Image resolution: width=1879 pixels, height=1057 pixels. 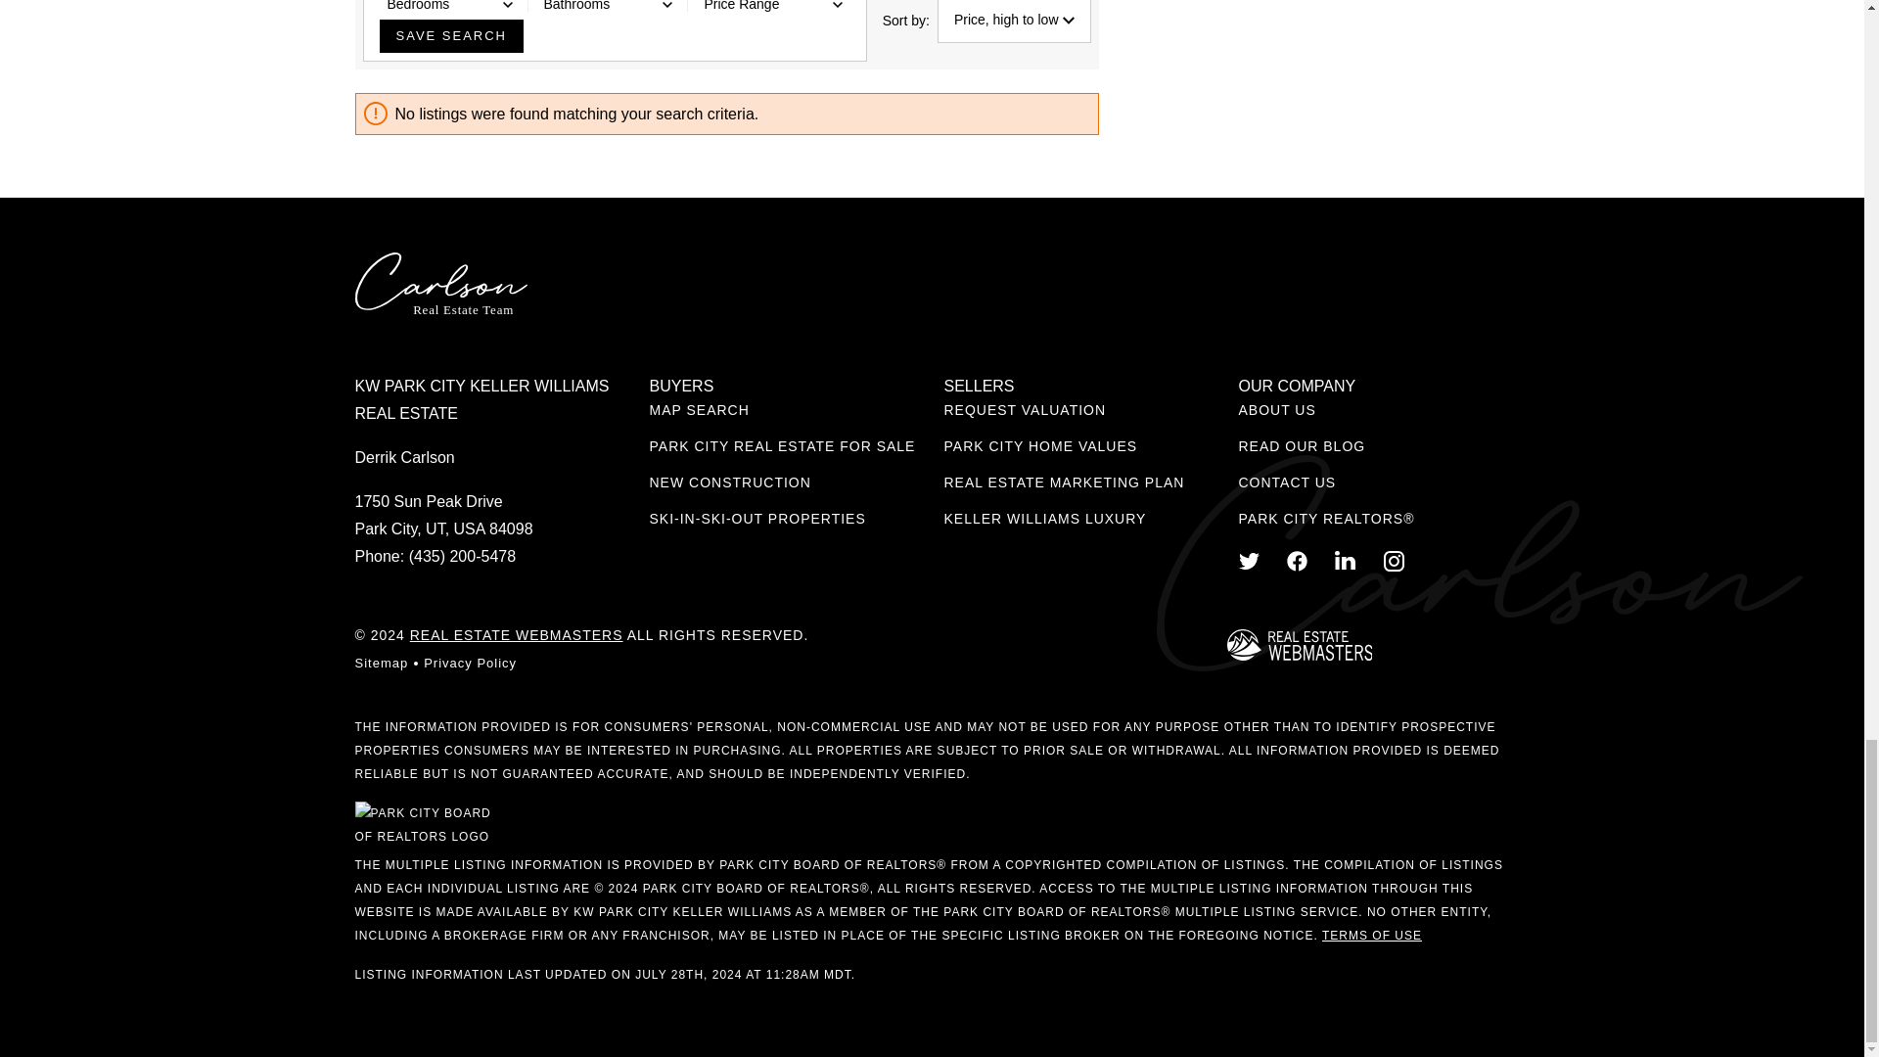 I want to click on Bathrooms, so click(x=609, y=10).